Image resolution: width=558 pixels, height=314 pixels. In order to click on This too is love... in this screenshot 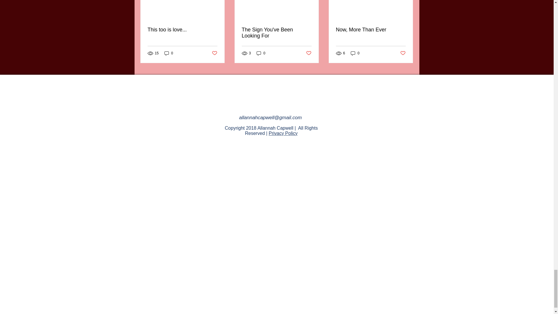, I will do `click(183, 30)`.